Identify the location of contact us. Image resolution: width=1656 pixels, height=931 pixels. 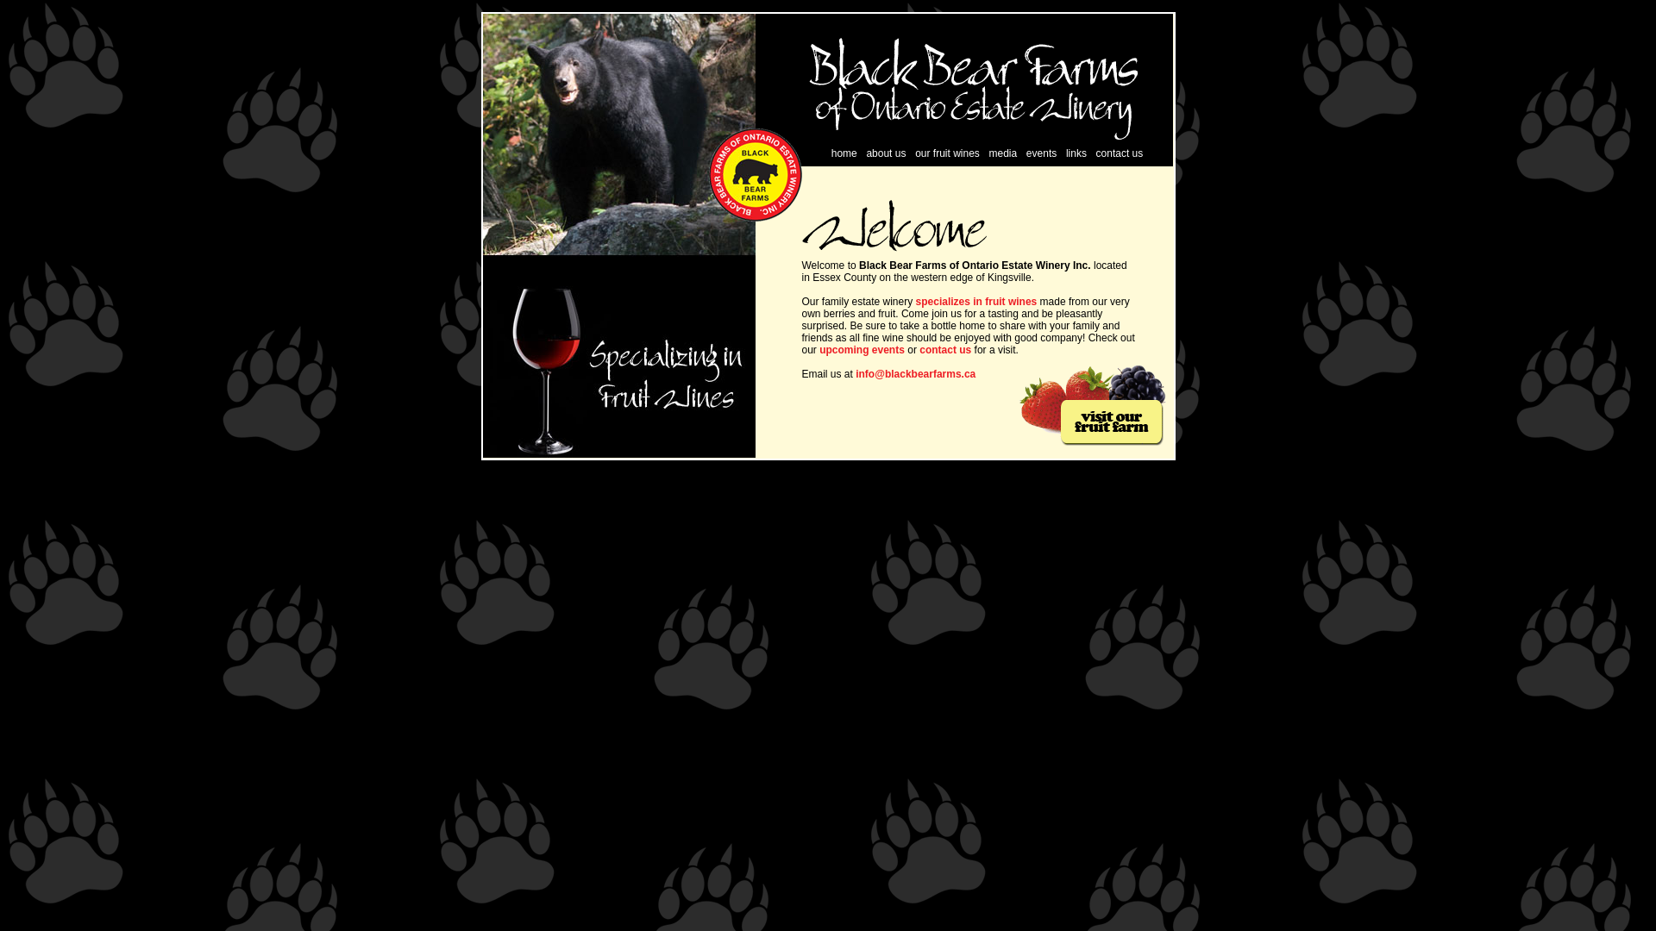
(945, 350).